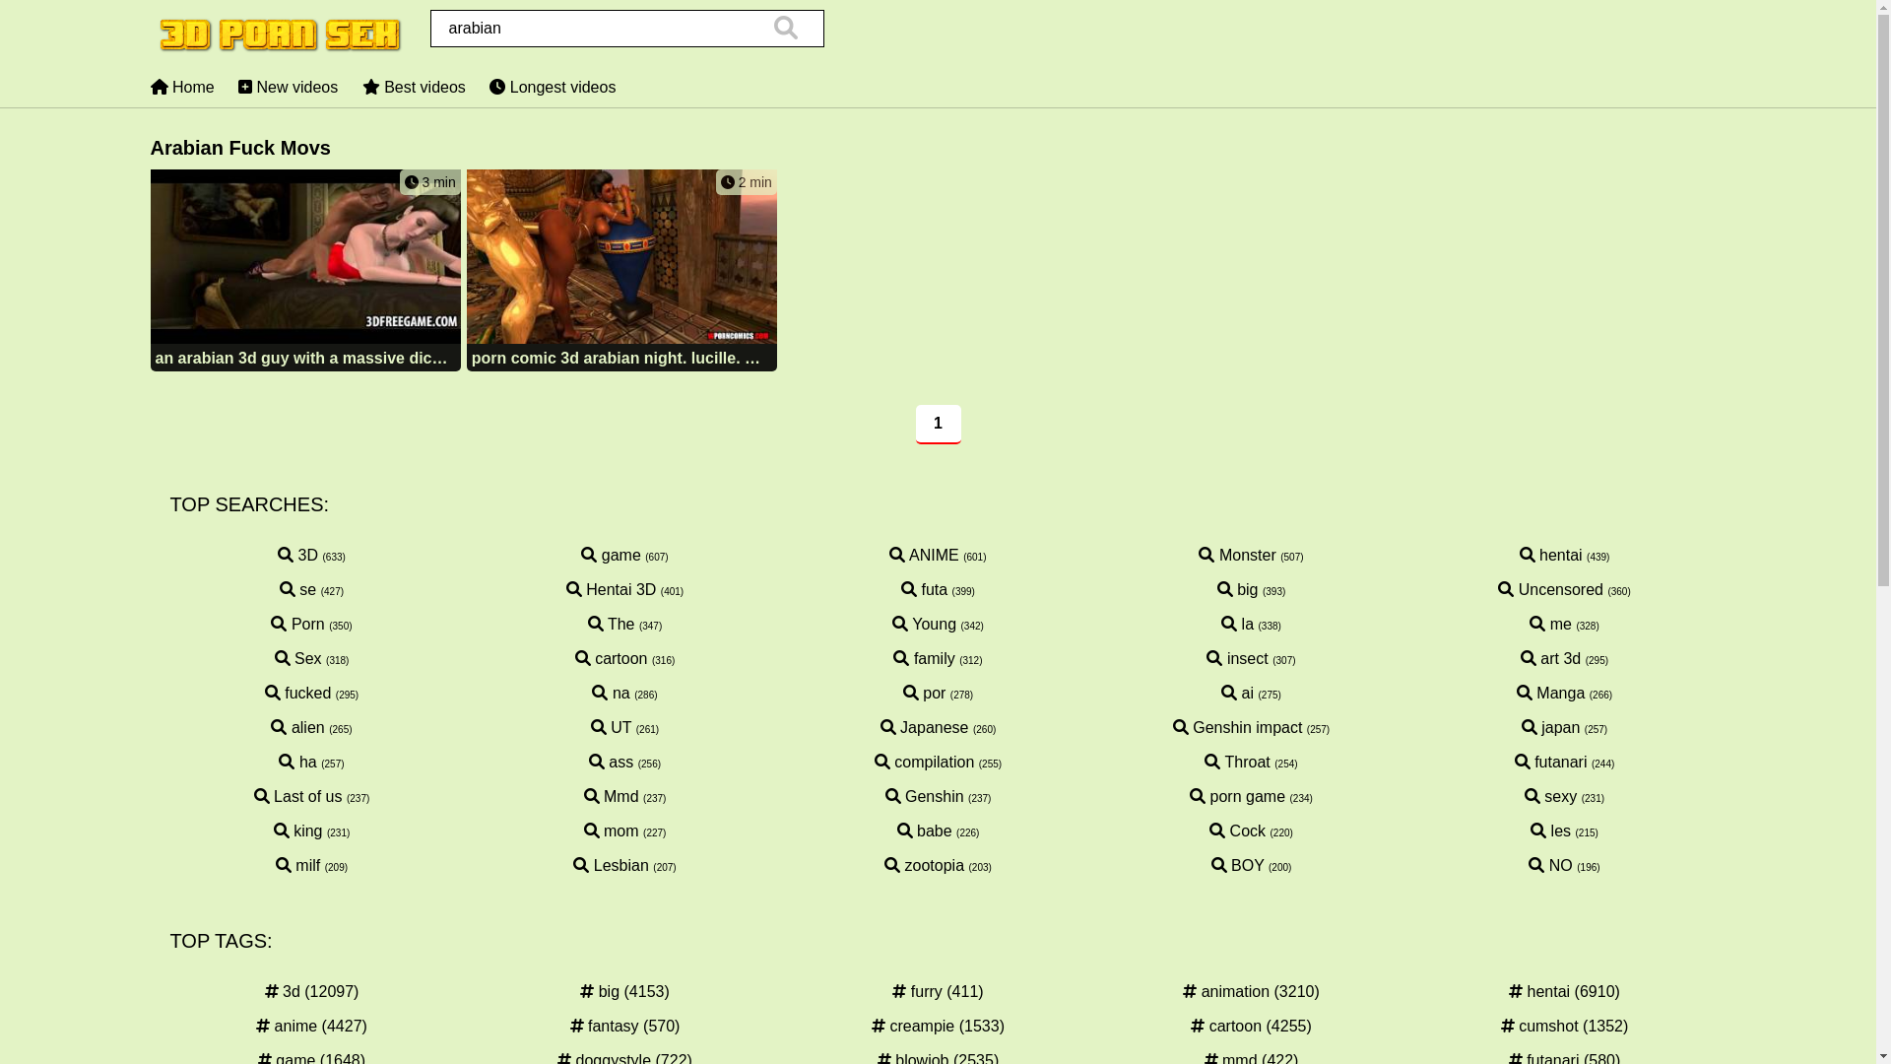 This screenshot has width=1891, height=1064. What do you see at coordinates (1238, 589) in the screenshot?
I see `big` at bounding box center [1238, 589].